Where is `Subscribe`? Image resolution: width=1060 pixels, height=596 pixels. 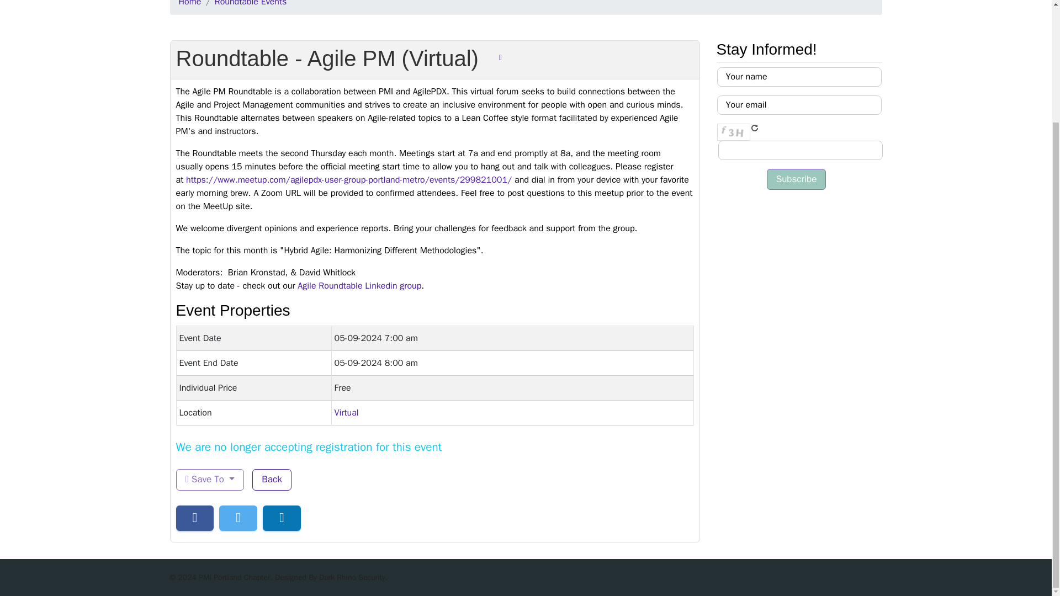
Subscribe is located at coordinates (796, 179).